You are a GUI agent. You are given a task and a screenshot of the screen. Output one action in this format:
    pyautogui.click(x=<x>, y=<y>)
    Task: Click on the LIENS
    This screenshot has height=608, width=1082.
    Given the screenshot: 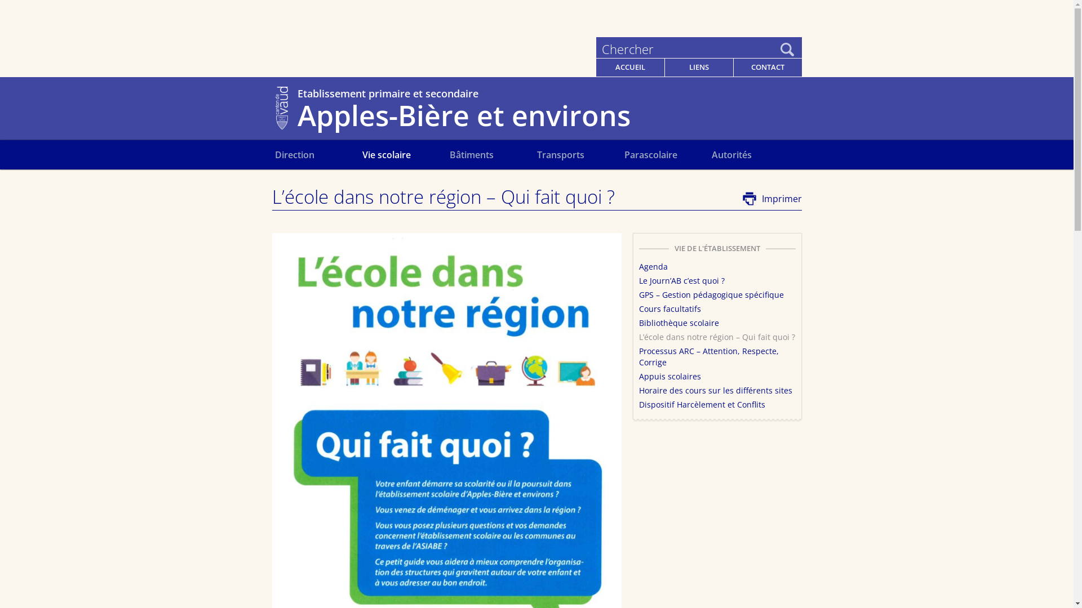 What is the action you would take?
    pyautogui.click(x=699, y=68)
    